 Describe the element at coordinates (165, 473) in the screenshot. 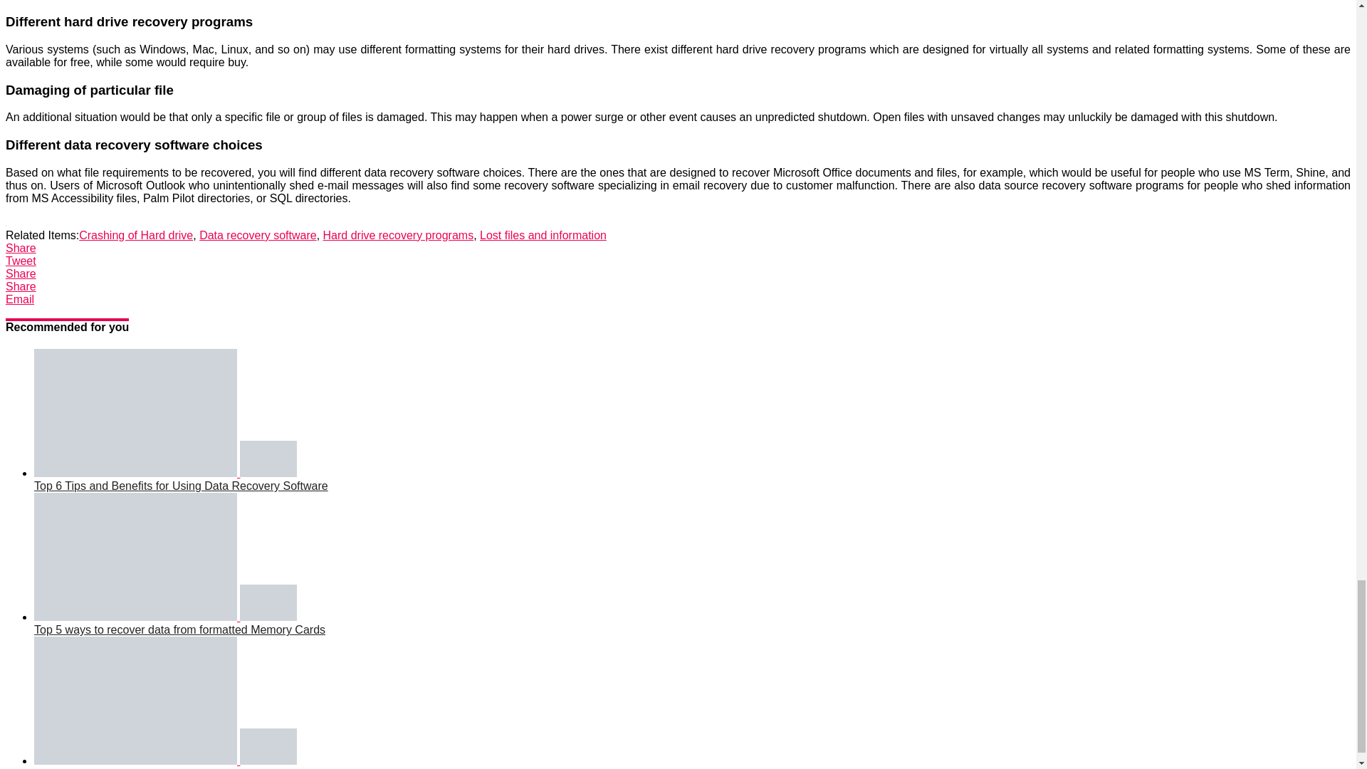

I see `Top 6 Tips and Benefits for Using Data Recovery Software` at that location.